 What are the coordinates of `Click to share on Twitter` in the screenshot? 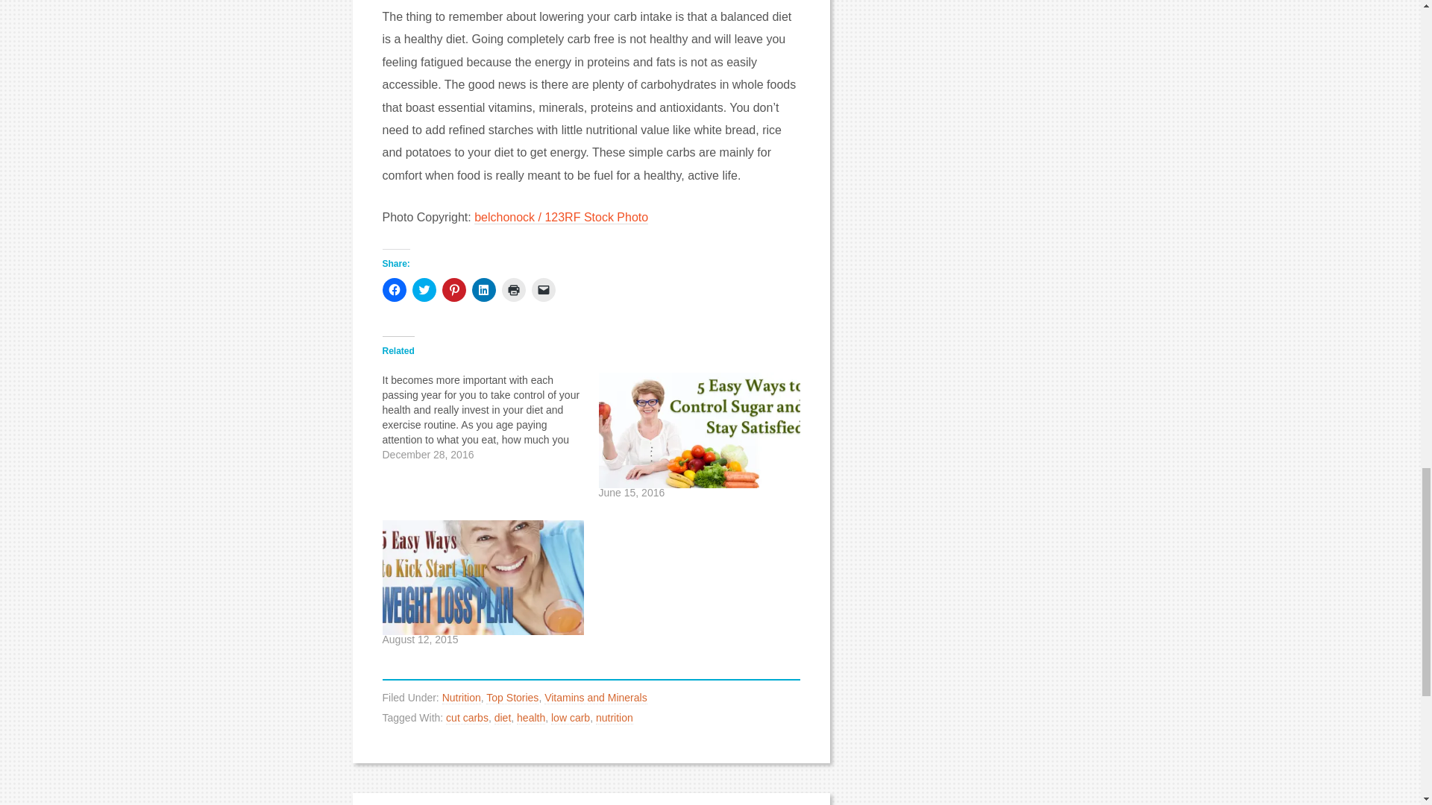 It's located at (424, 289).